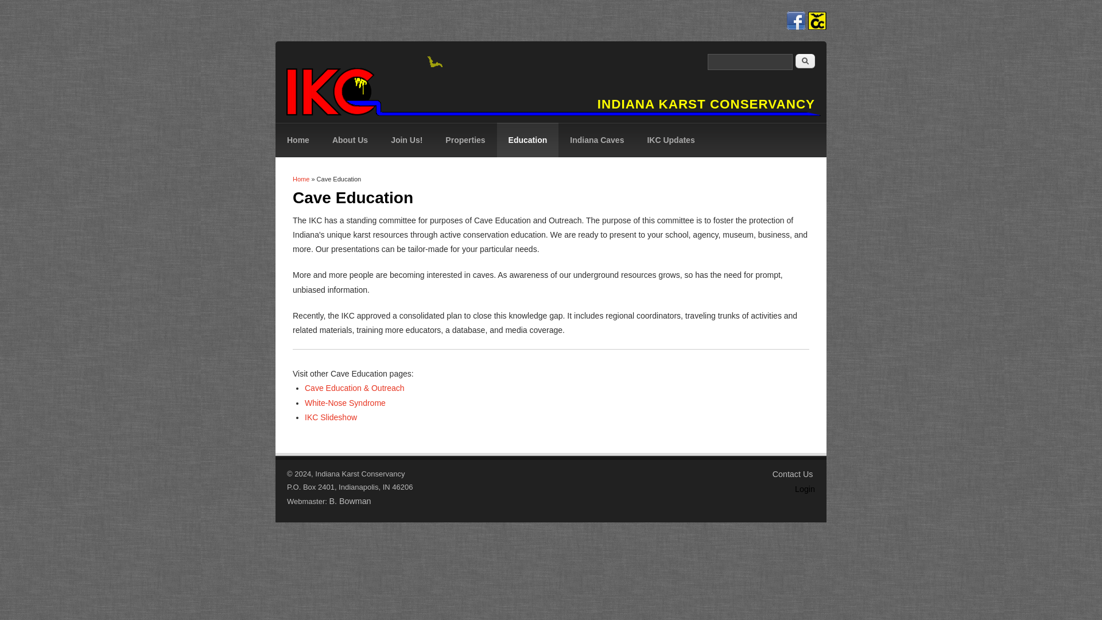 The height and width of the screenshot is (620, 1102). What do you see at coordinates (301, 179) in the screenshot?
I see `Home` at bounding box center [301, 179].